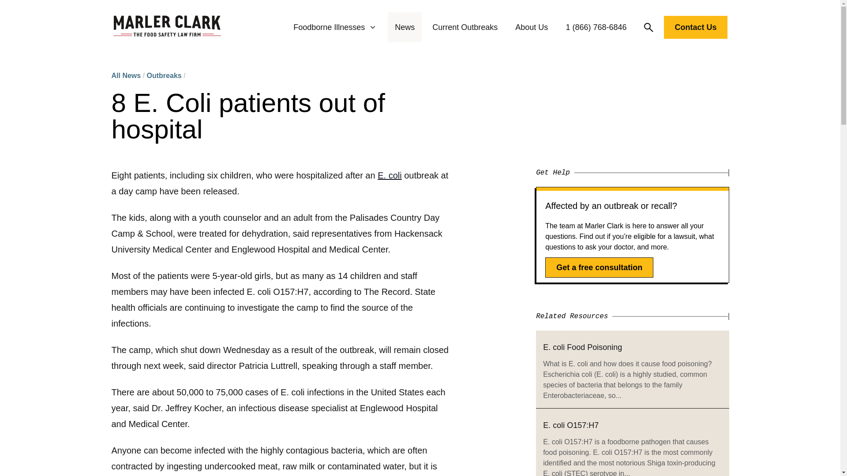 The width and height of the screenshot is (847, 476). What do you see at coordinates (335, 27) in the screenshot?
I see `Foodborne Illnesses` at bounding box center [335, 27].